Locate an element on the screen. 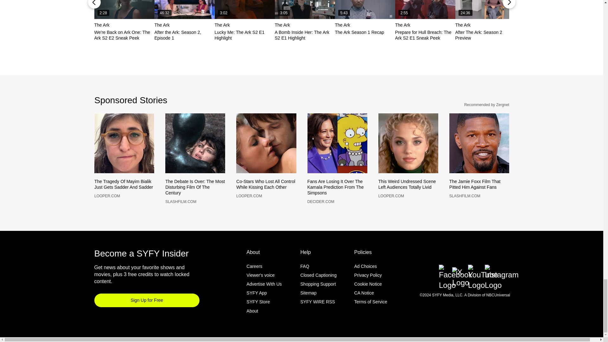 The width and height of the screenshot is (608, 342). We're Back on Ark One: The Ark S2 E2 Sneak Peek is located at coordinates (124, 9).